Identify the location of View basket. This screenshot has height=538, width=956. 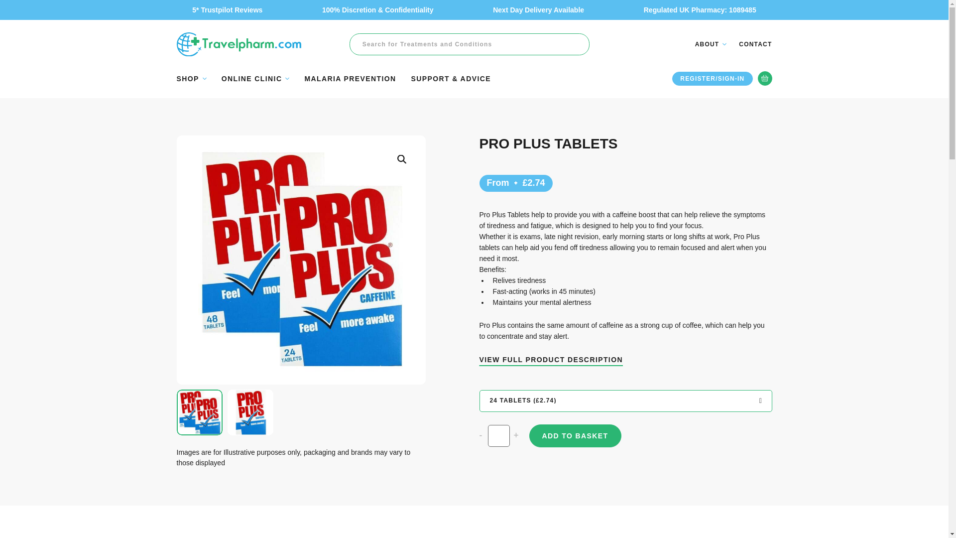
(765, 78).